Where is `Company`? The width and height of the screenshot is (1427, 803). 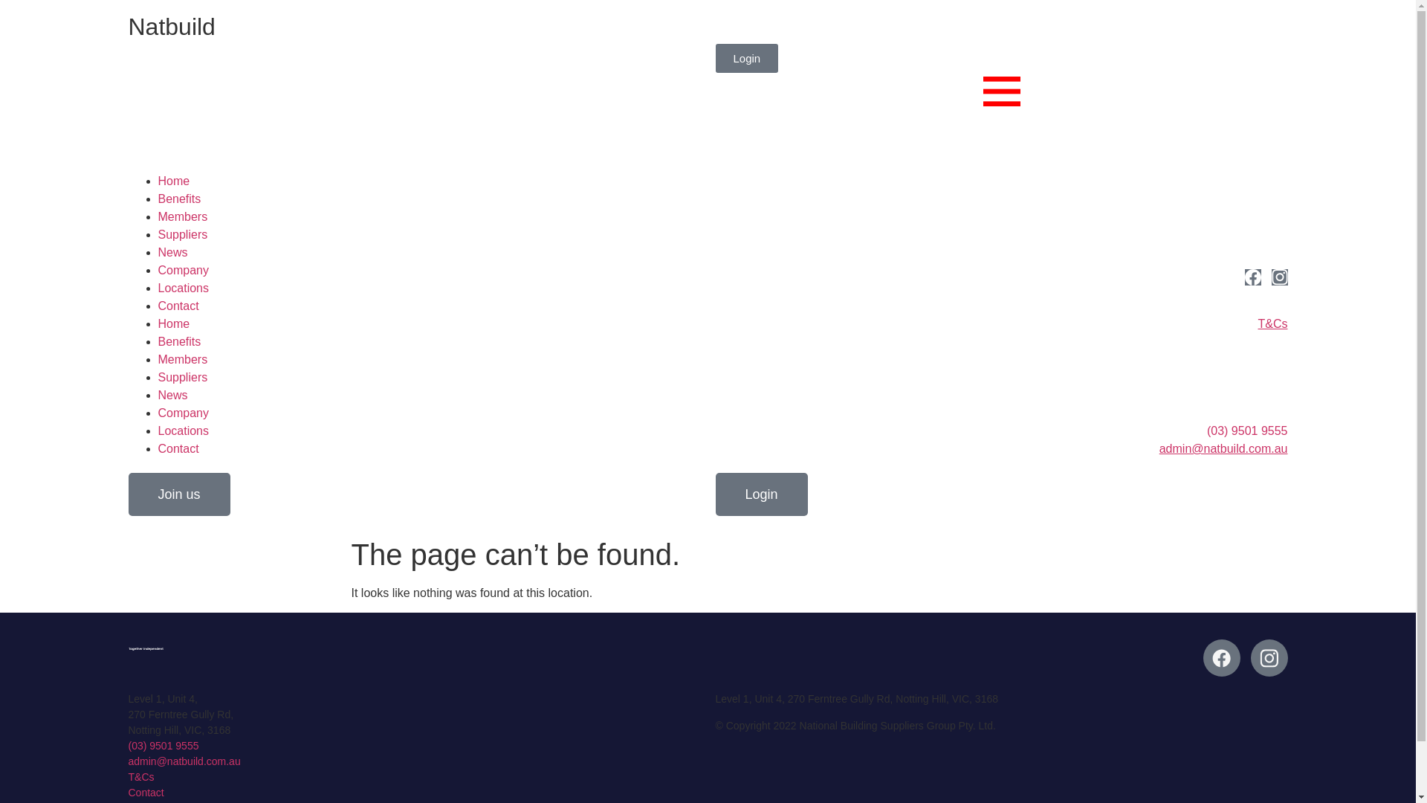
Company is located at coordinates (183, 413).